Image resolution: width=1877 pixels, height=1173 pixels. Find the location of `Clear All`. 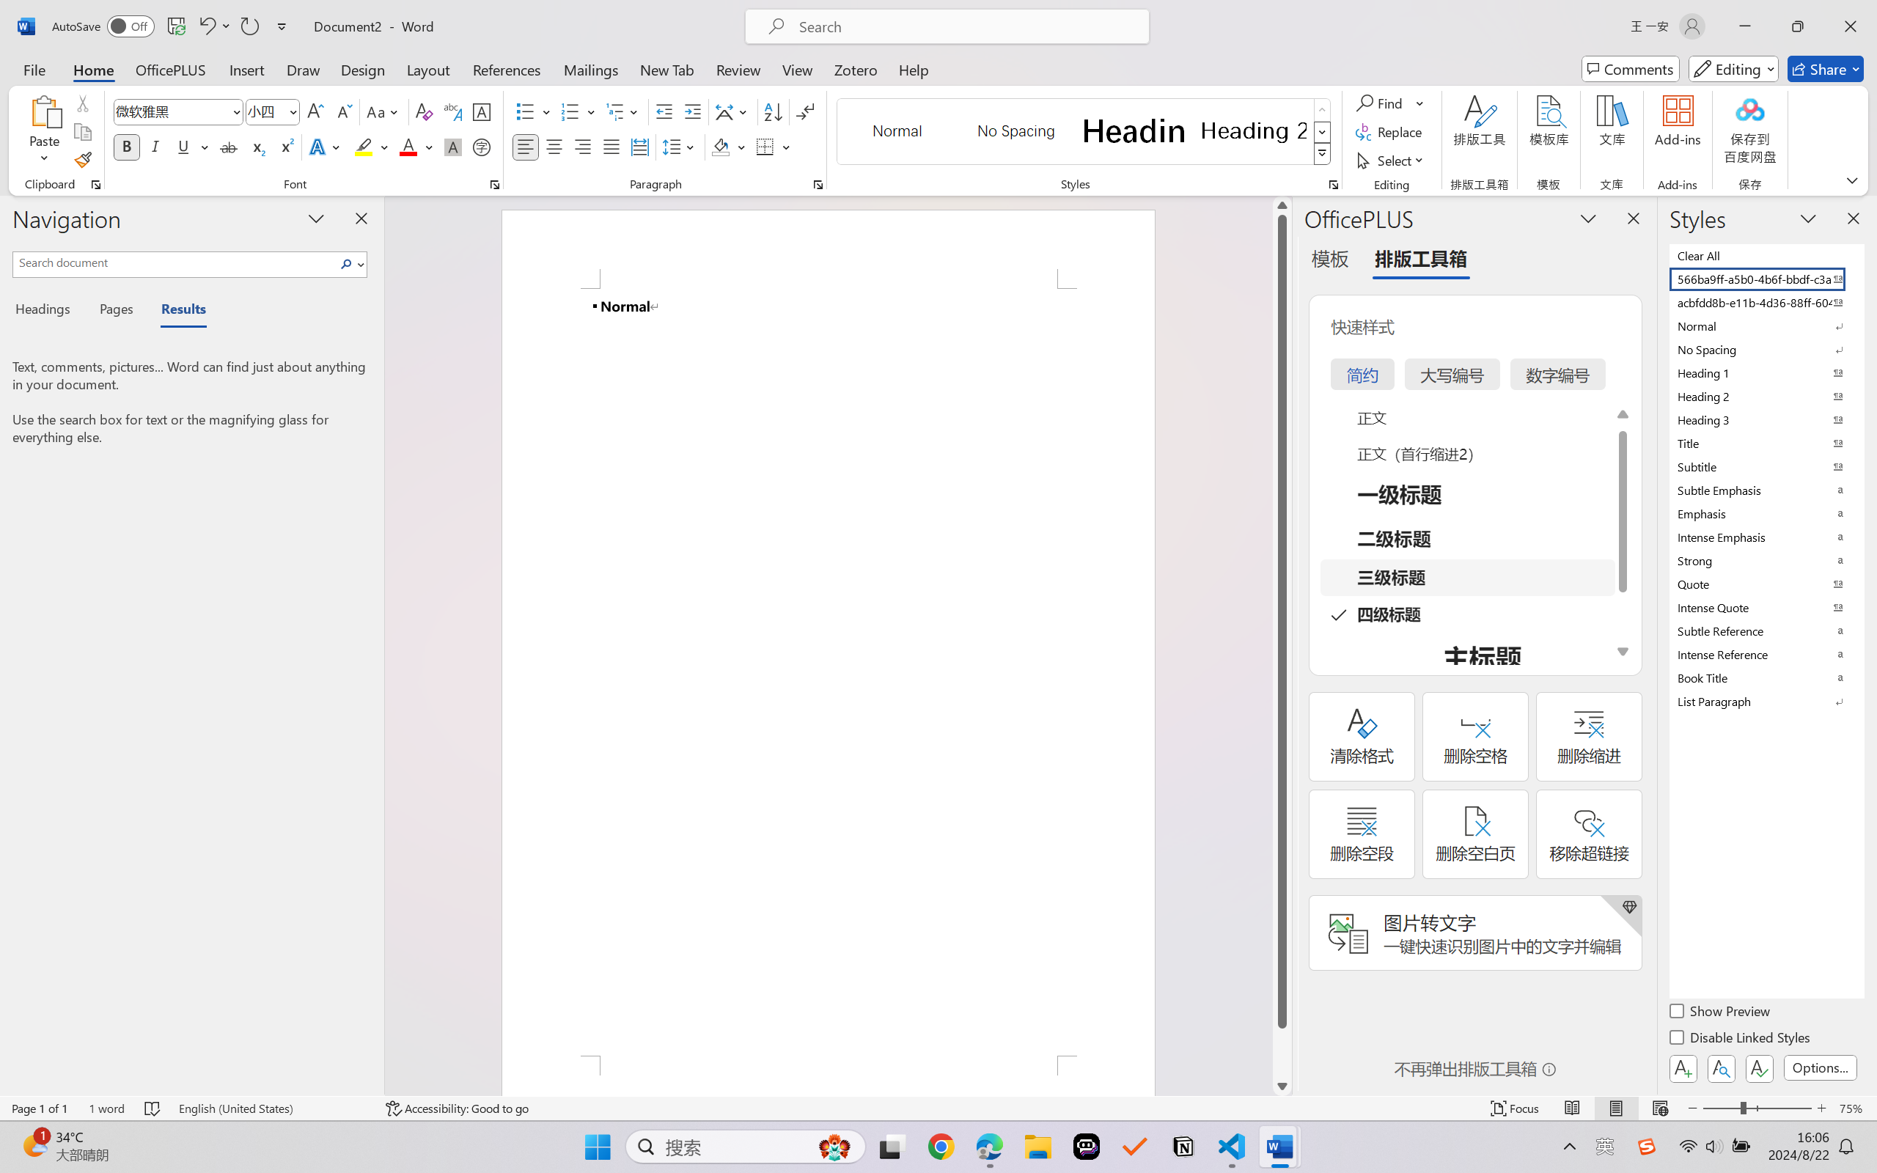

Clear All is located at coordinates (1766, 255).